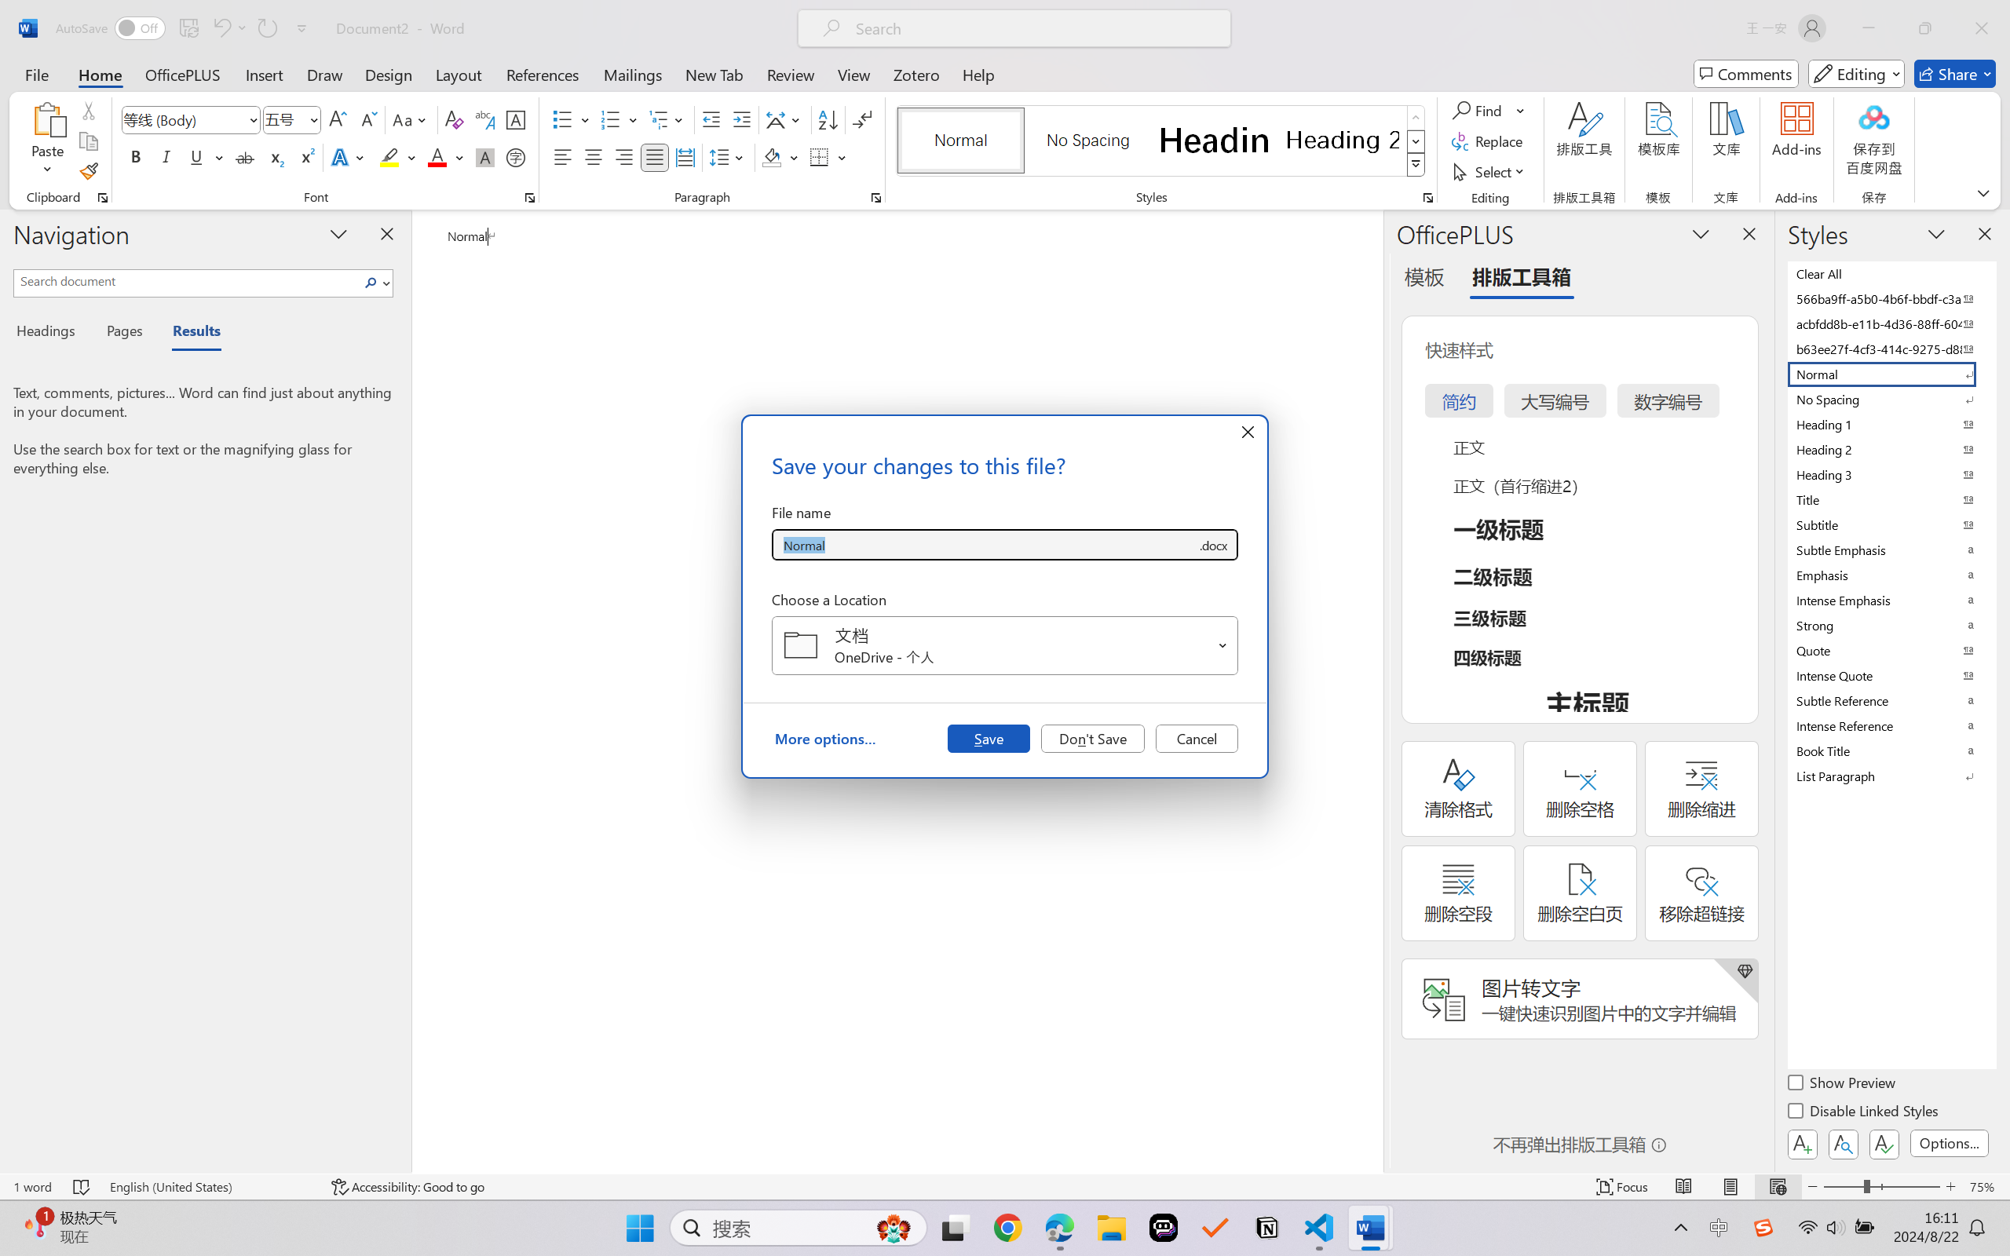  Describe the element at coordinates (1983, 192) in the screenshot. I see `Ribbon Display Options` at that location.